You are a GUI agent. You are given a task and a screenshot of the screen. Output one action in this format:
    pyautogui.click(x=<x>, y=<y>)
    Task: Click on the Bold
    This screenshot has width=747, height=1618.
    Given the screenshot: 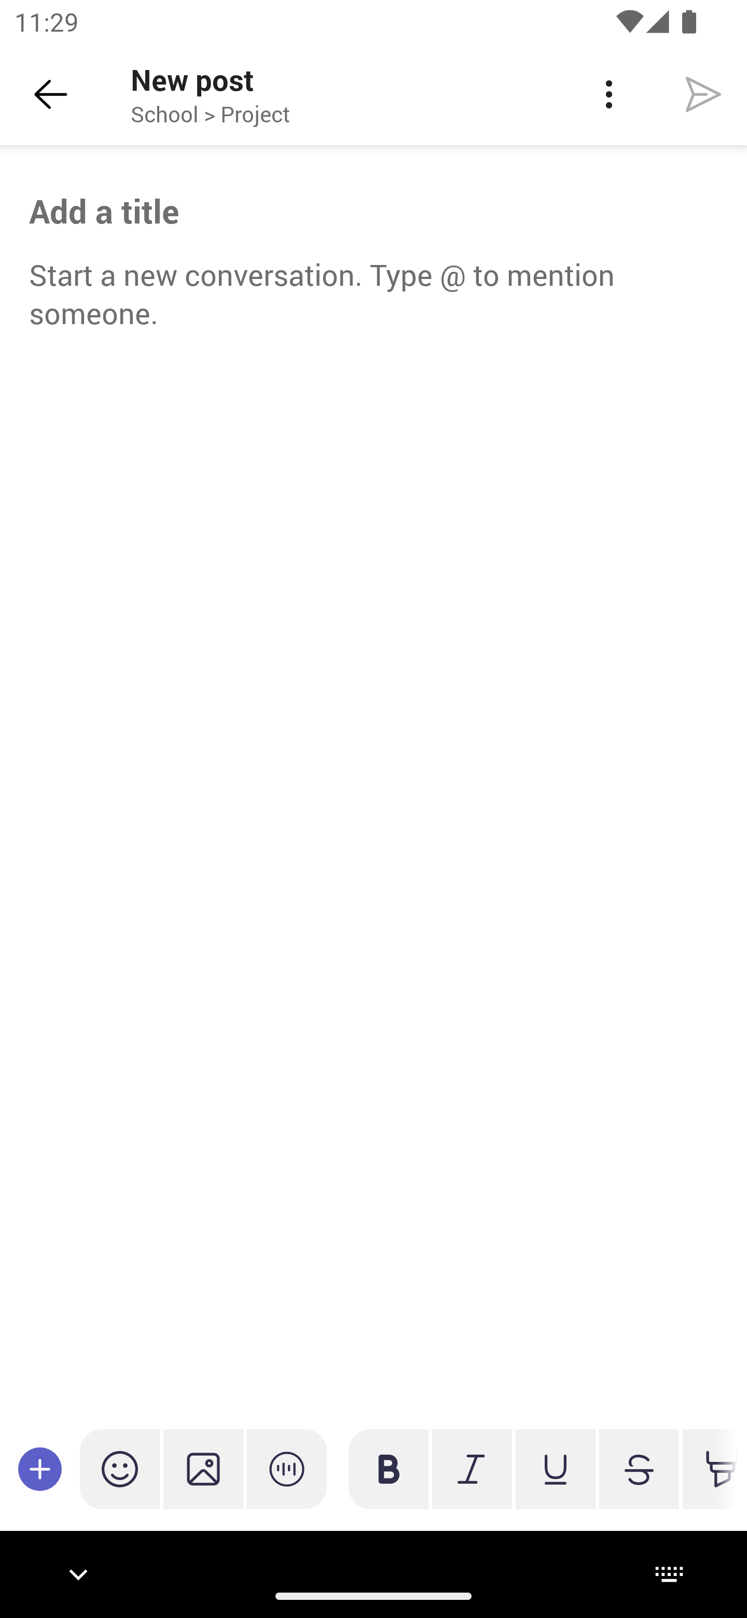 What is the action you would take?
    pyautogui.click(x=389, y=1469)
    